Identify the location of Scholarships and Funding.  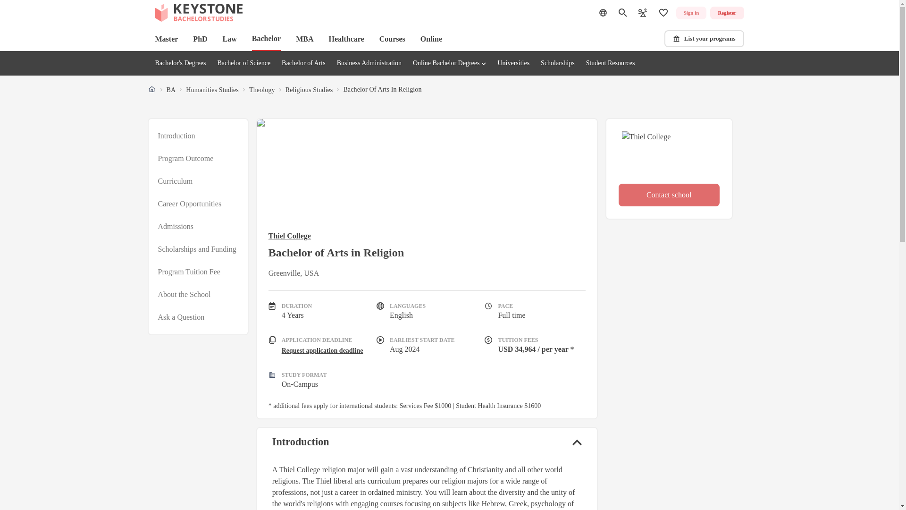
(196, 249).